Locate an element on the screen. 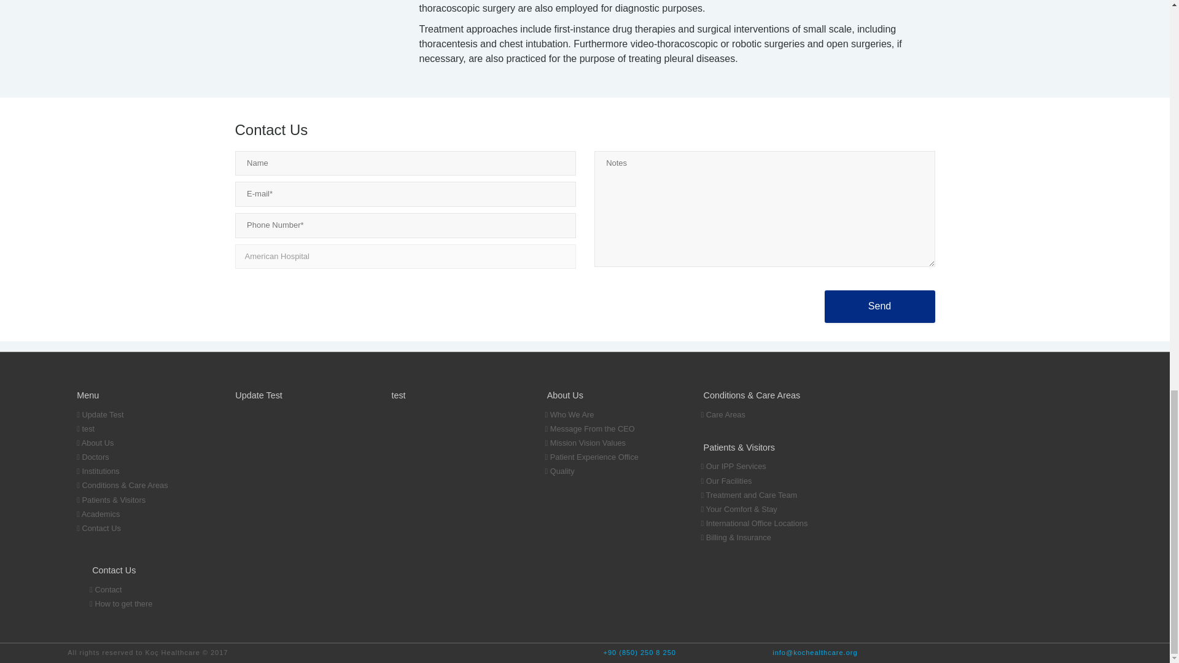 This screenshot has width=1179, height=663. Our IPP Services is located at coordinates (764, 467).